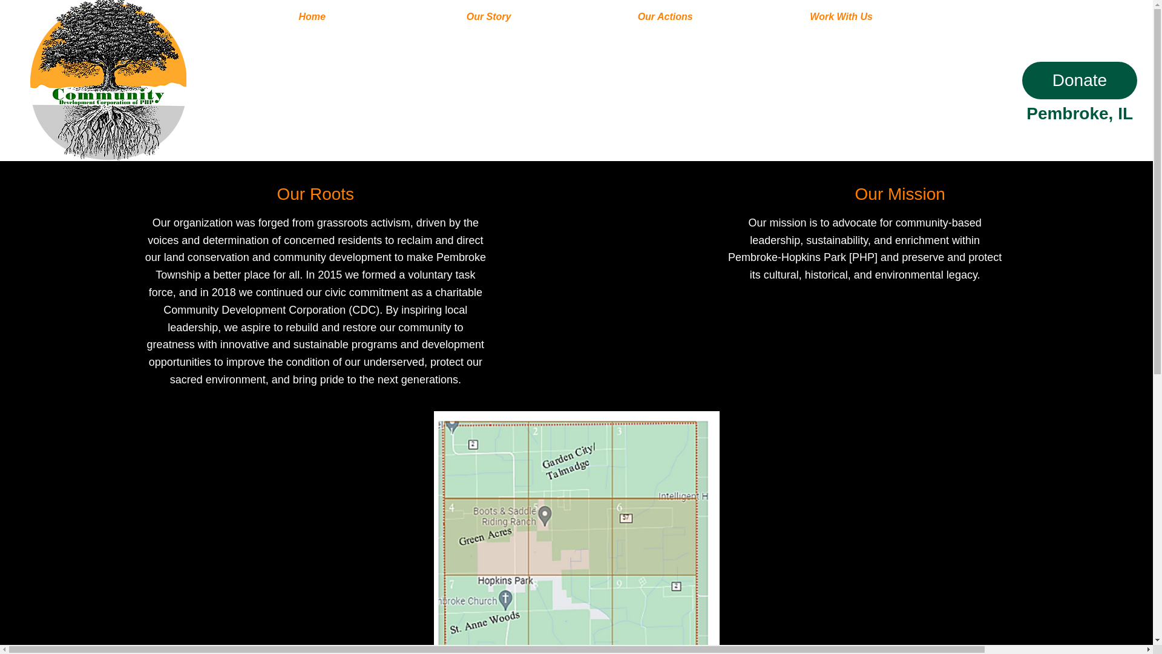  What do you see at coordinates (841, 20) in the screenshot?
I see `Work With Us` at bounding box center [841, 20].